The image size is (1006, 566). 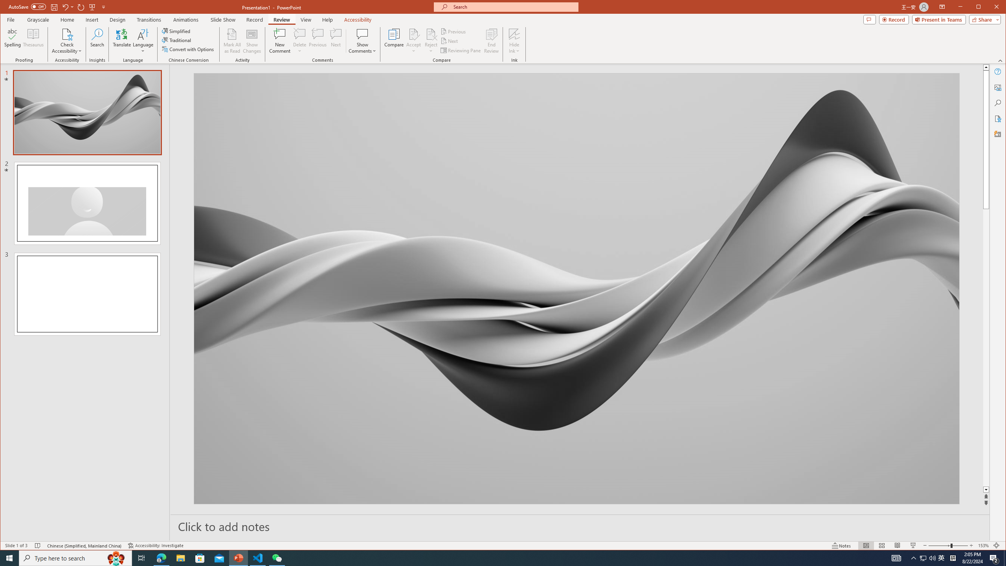 What do you see at coordinates (577, 289) in the screenshot?
I see `Wavy 3D art` at bounding box center [577, 289].